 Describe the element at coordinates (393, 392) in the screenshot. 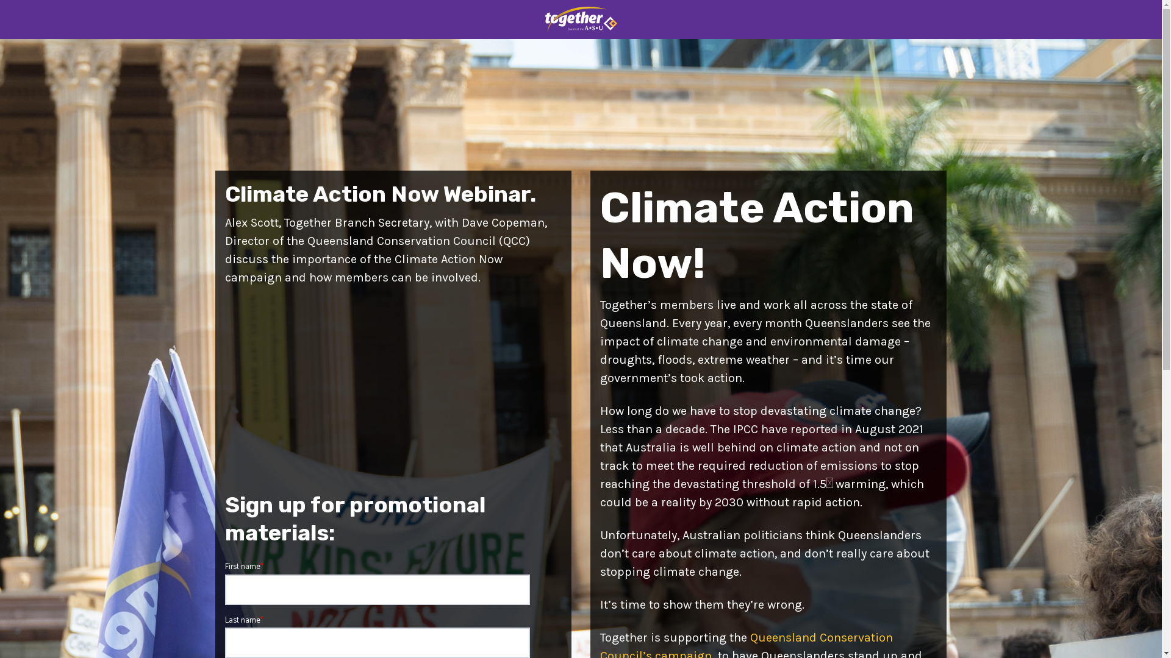

I see `YouTube video player` at that location.